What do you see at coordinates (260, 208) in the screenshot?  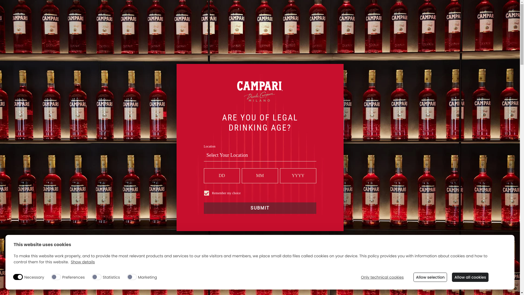 I see `SUBMIT` at bounding box center [260, 208].